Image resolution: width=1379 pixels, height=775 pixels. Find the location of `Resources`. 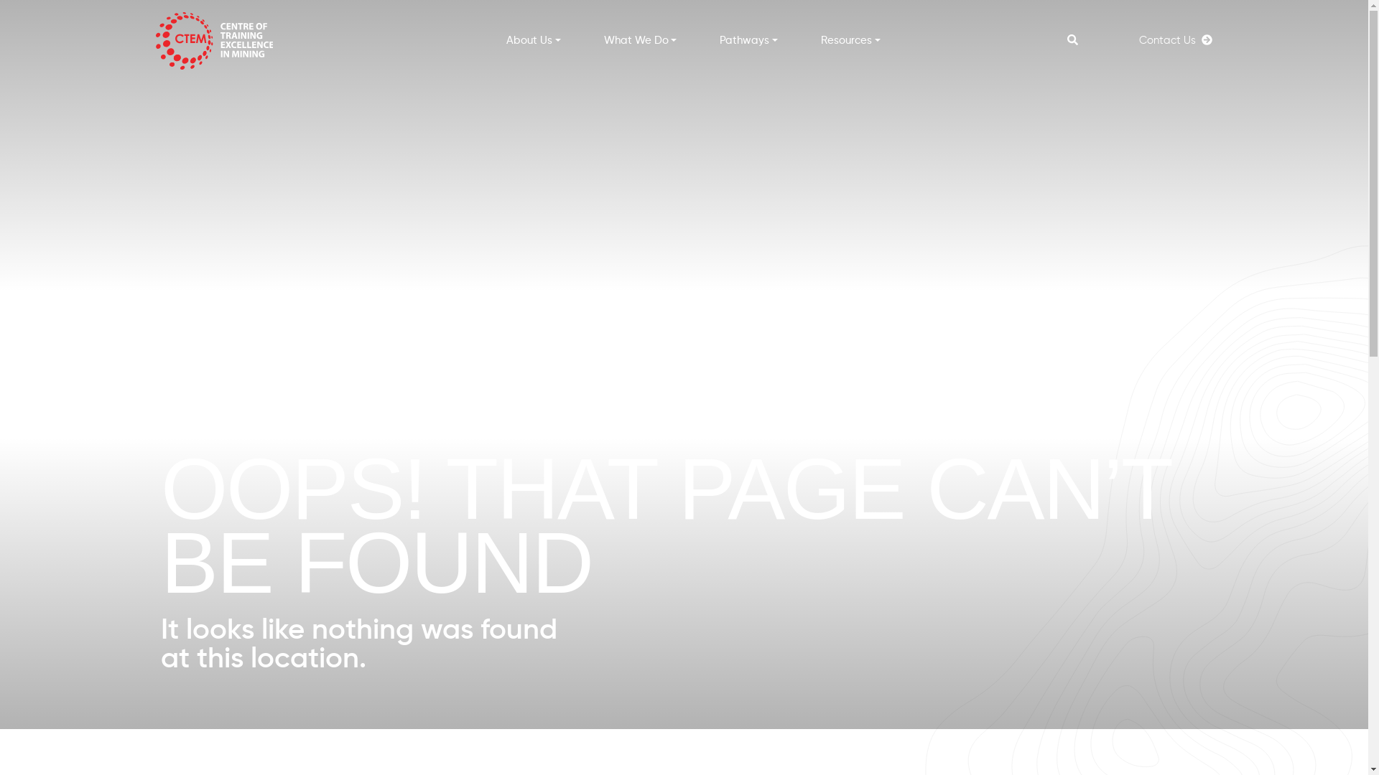

Resources is located at coordinates (850, 40).